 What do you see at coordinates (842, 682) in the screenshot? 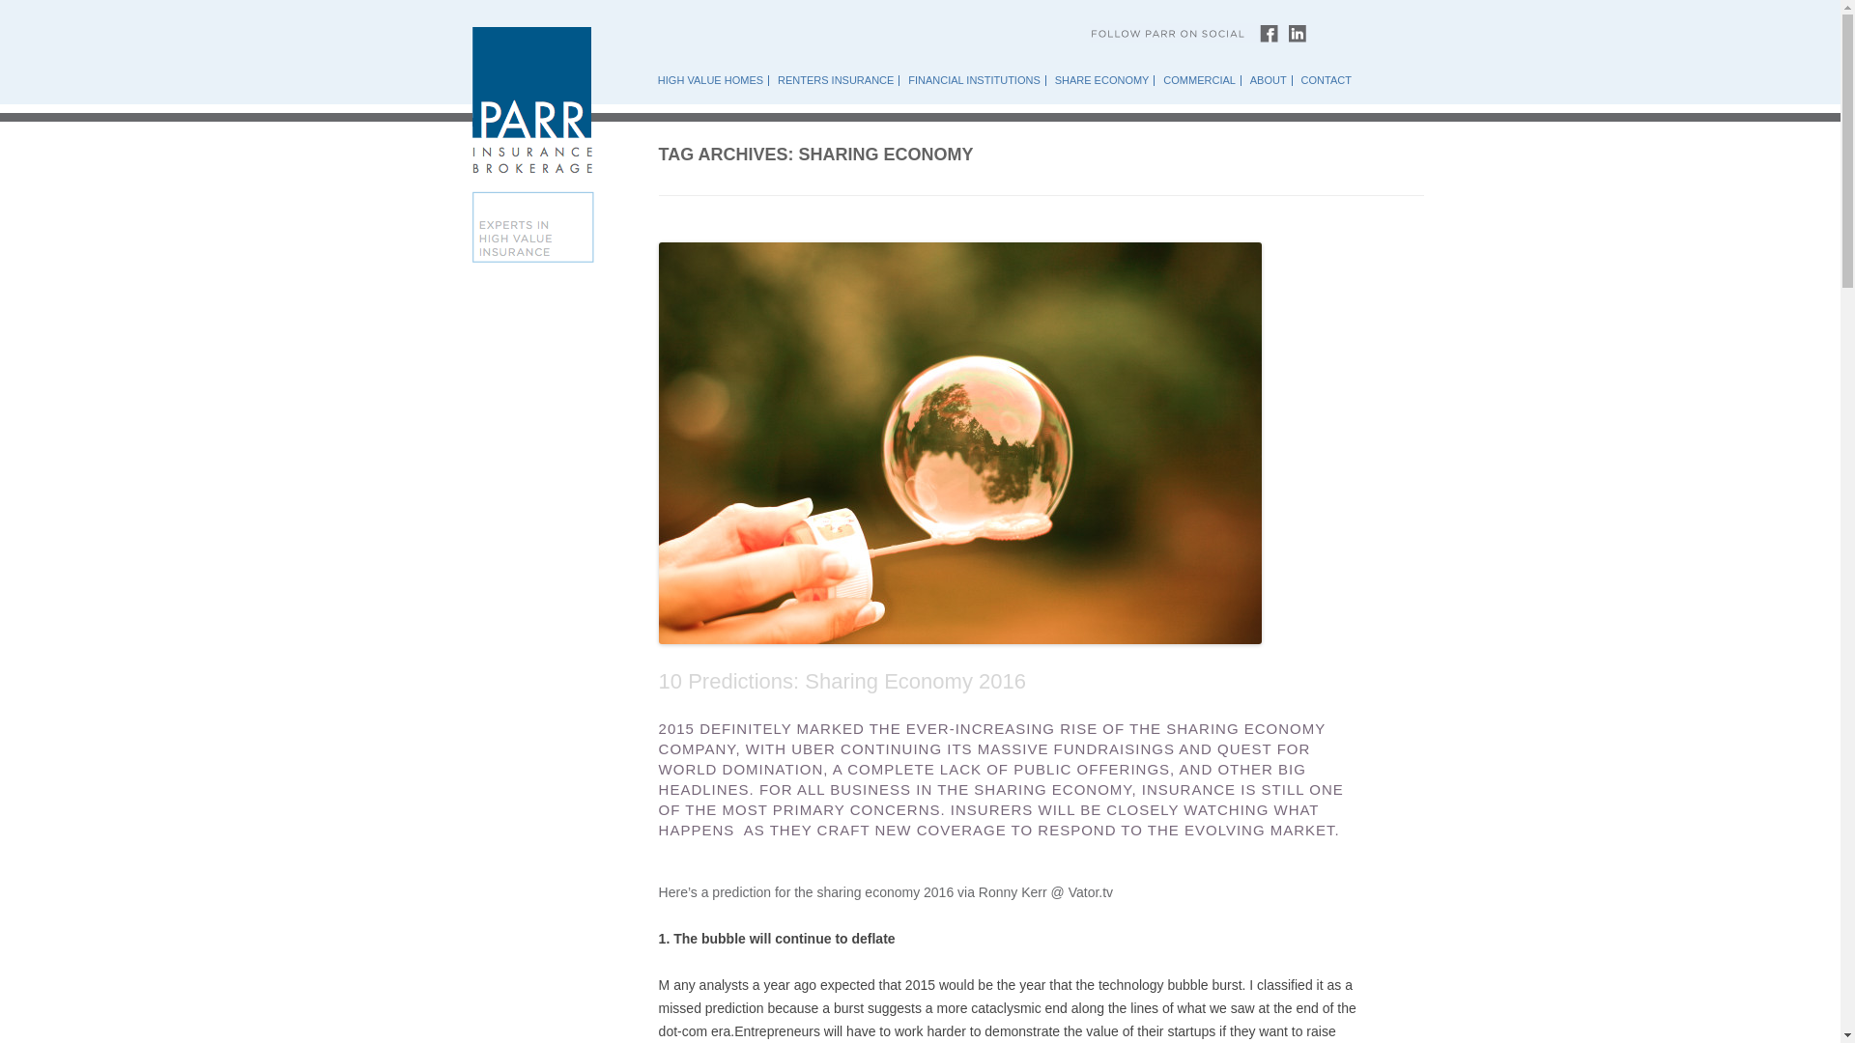
I see `10 Predictions: Sharing Economy 2016` at bounding box center [842, 682].